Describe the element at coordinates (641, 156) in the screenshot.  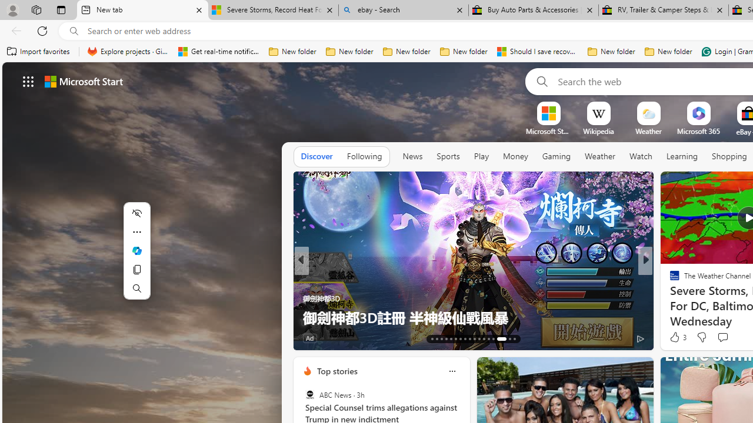
I see `Watch` at that location.